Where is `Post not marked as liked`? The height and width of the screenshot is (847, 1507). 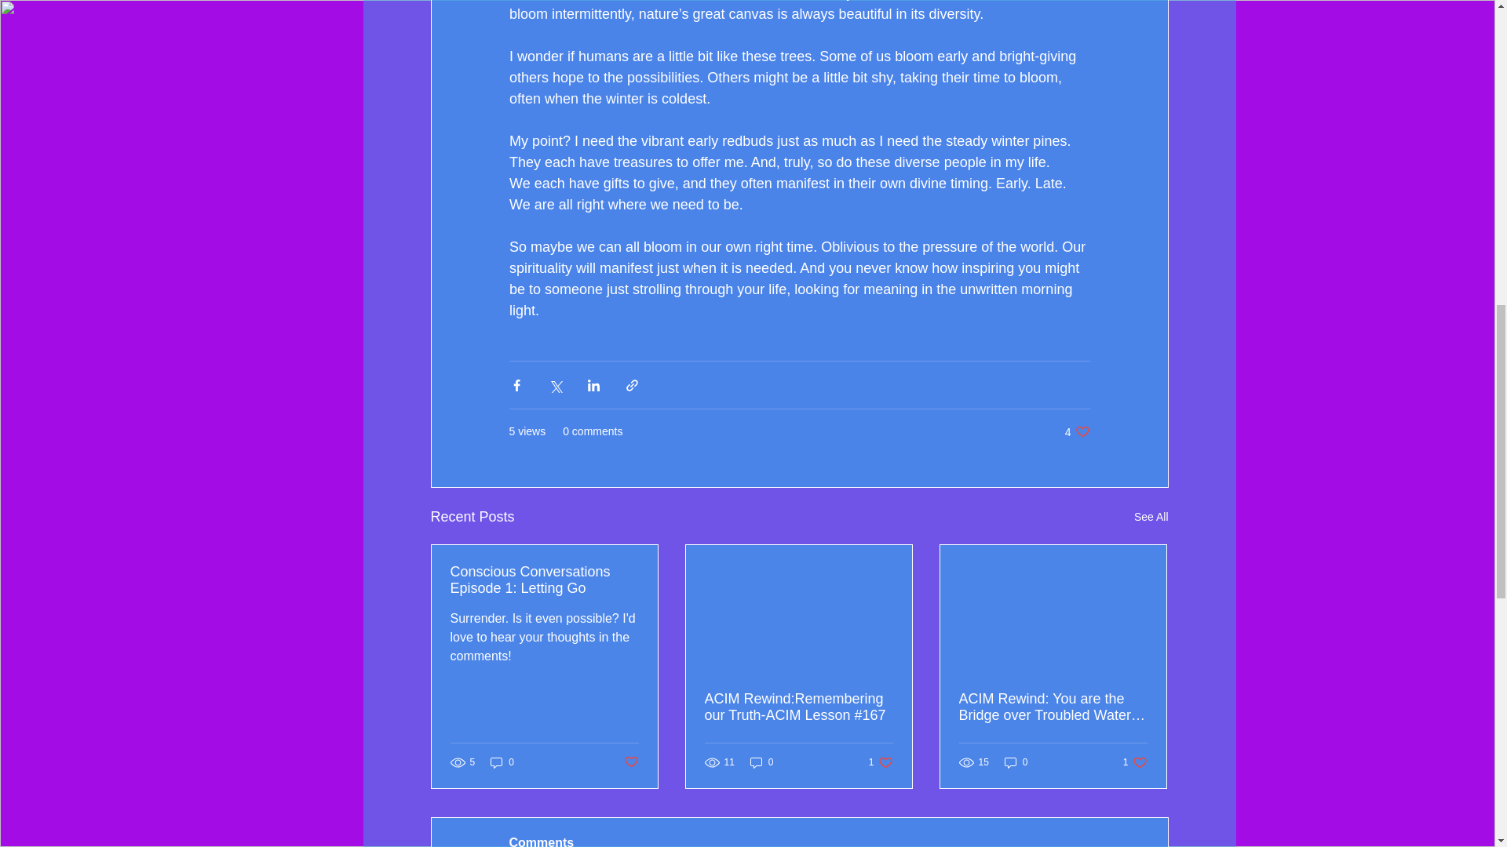
Post not marked as liked is located at coordinates (502, 762).